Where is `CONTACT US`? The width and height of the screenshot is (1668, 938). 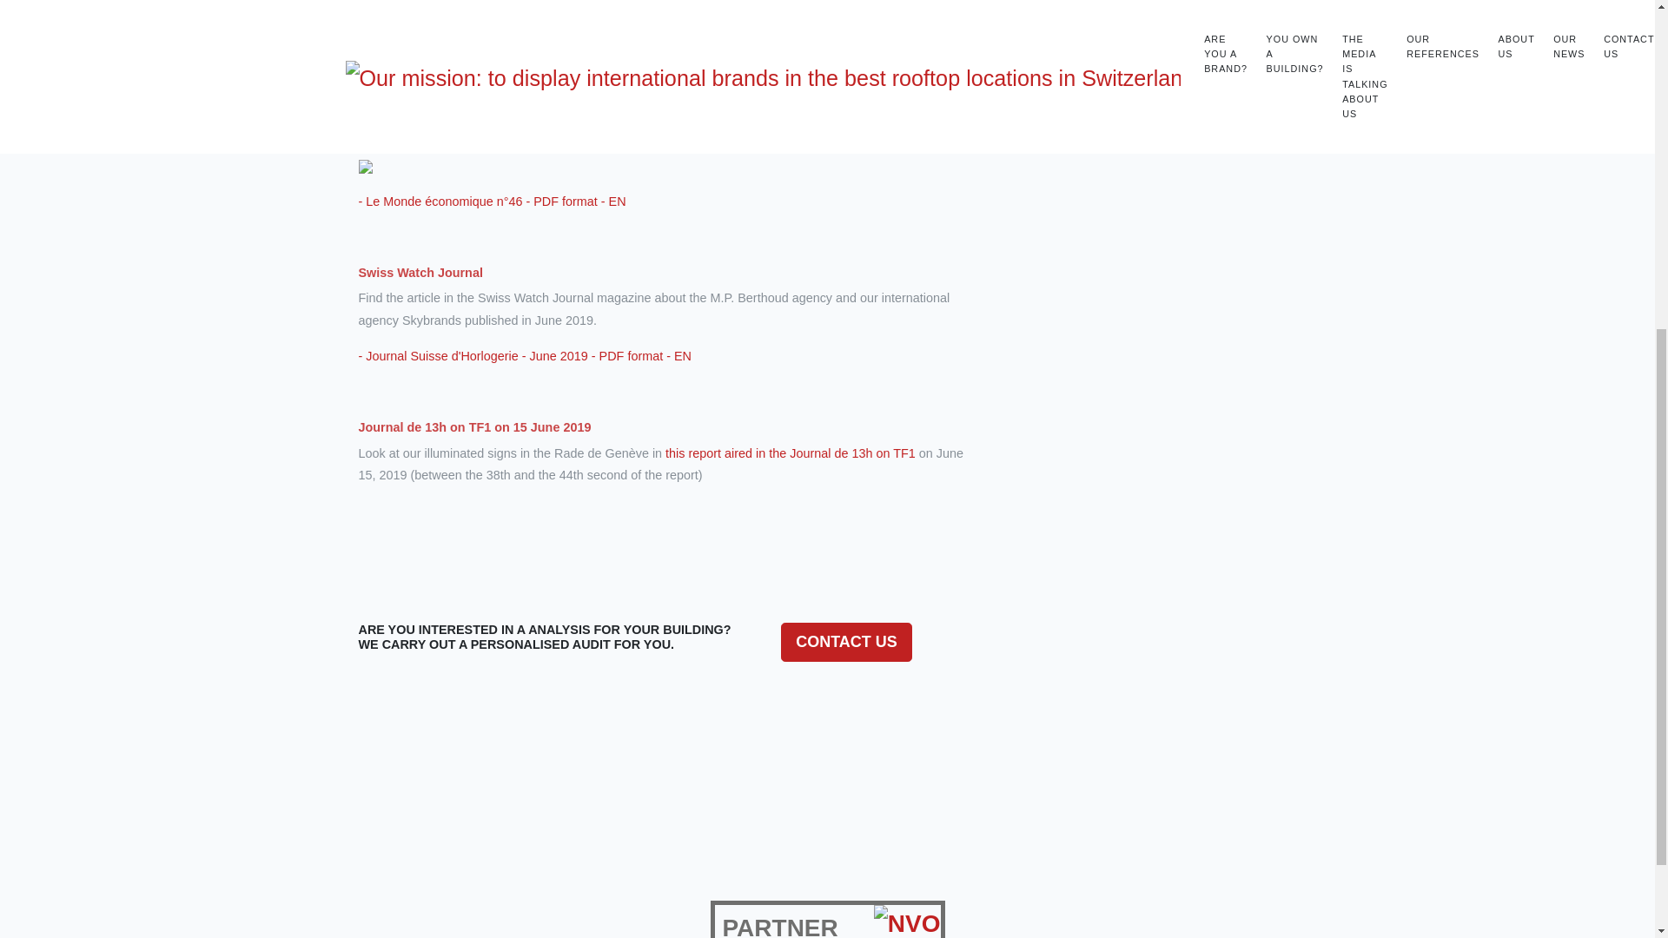 CONTACT US is located at coordinates (846, 643).